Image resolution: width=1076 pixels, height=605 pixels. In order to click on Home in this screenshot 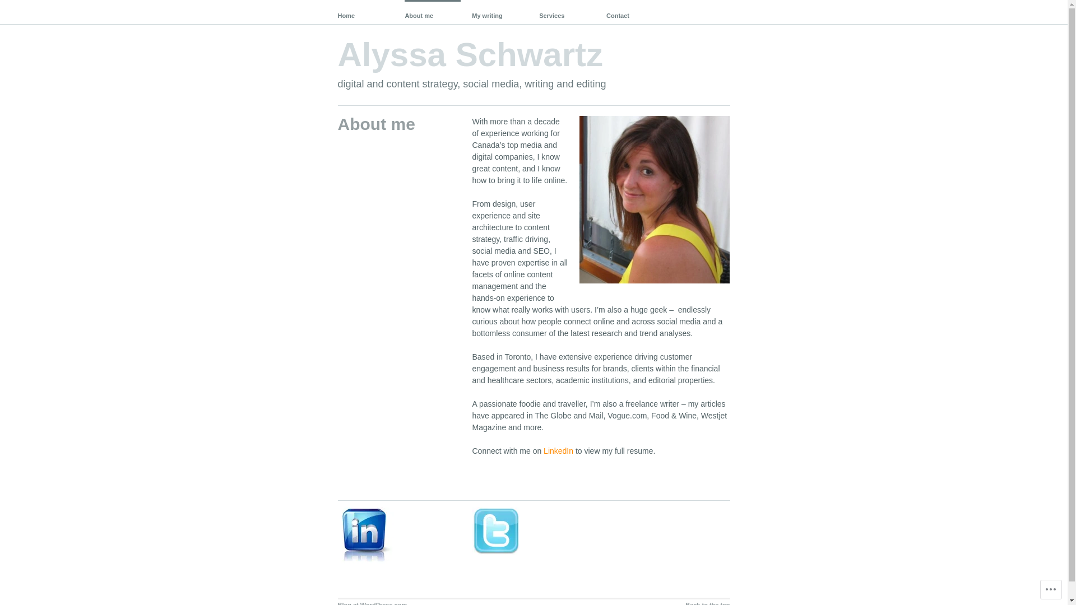, I will do `click(365, 12)`.